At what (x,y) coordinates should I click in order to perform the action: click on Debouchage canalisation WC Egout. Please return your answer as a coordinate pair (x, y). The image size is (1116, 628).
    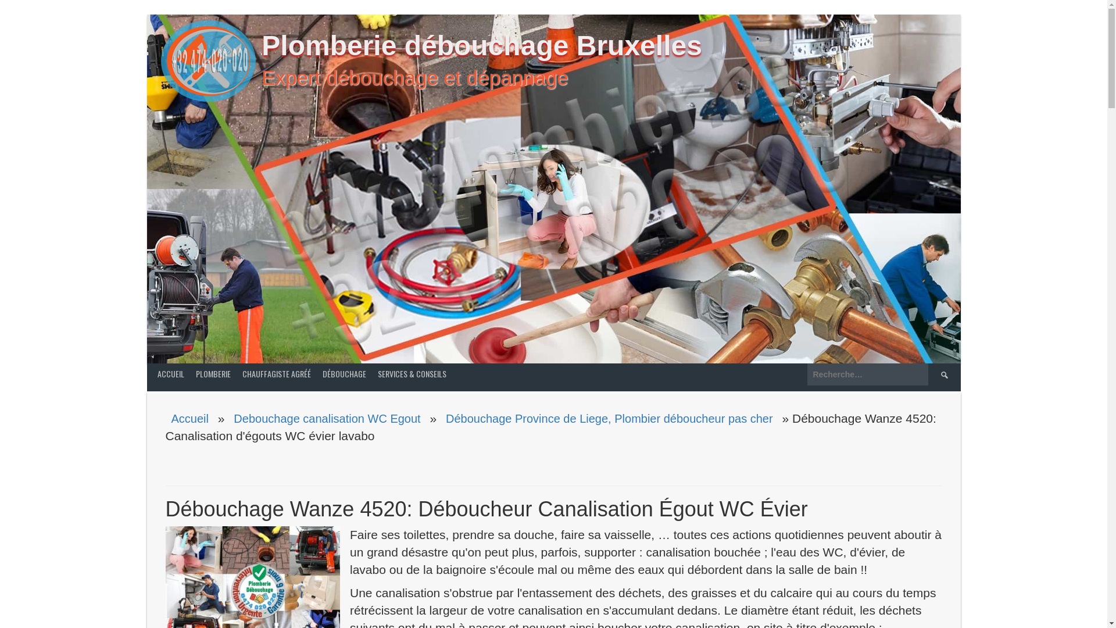
    Looking at the image, I should click on (327, 418).